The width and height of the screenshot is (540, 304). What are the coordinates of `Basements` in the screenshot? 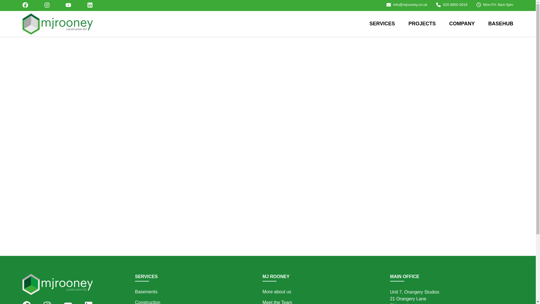 It's located at (146, 292).